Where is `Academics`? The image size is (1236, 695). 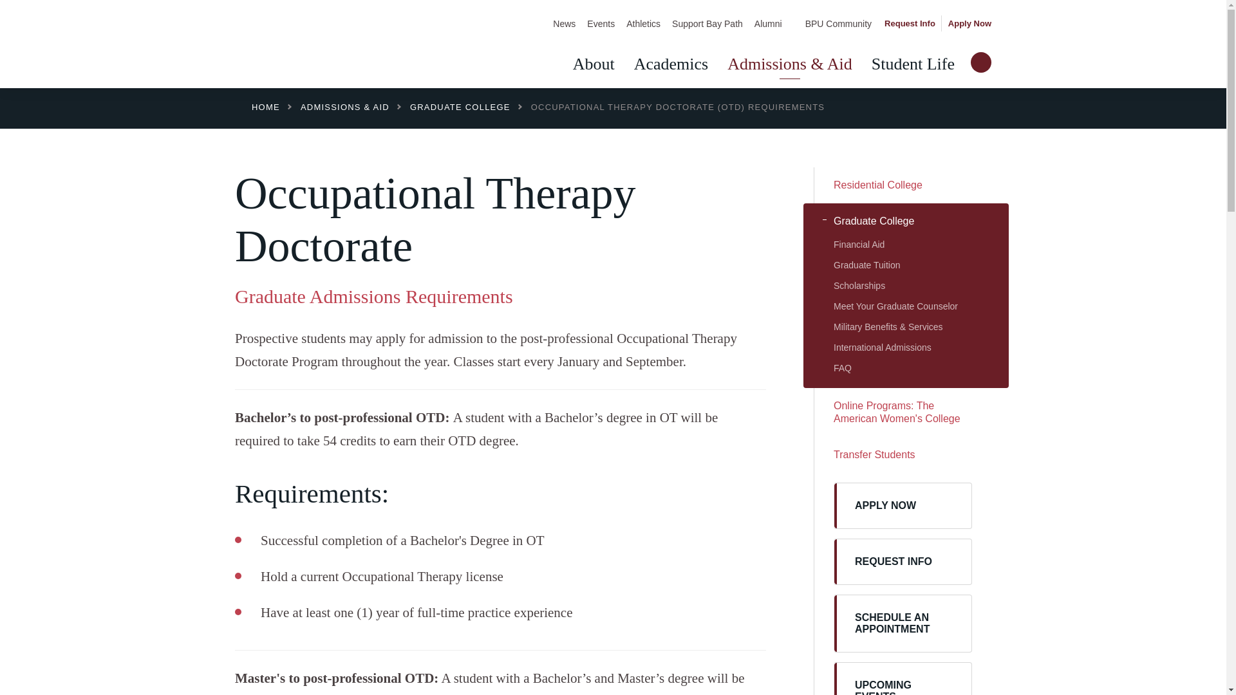 Academics is located at coordinates (671, 64).